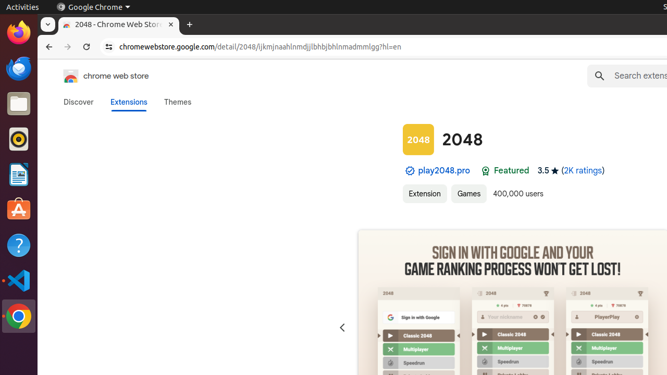 The height and width of the screenshot is (375, 667). Describe the element at coordinates (19, 316) in the screenshot. I see `Google Chrome` at that location.